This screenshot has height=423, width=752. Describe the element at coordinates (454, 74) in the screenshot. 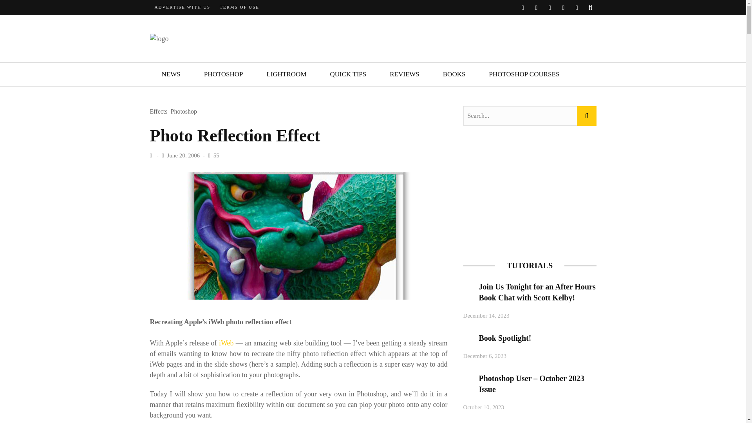

I see `BOOKS` at that location.